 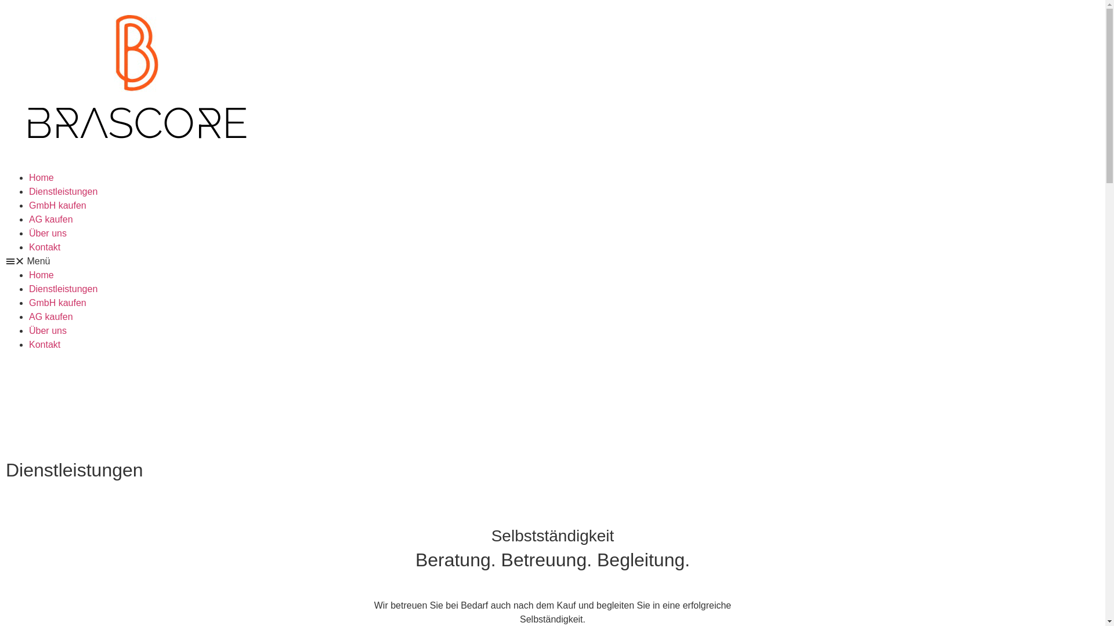 I want to click on AG kaufen, so click(x=51, y=219).